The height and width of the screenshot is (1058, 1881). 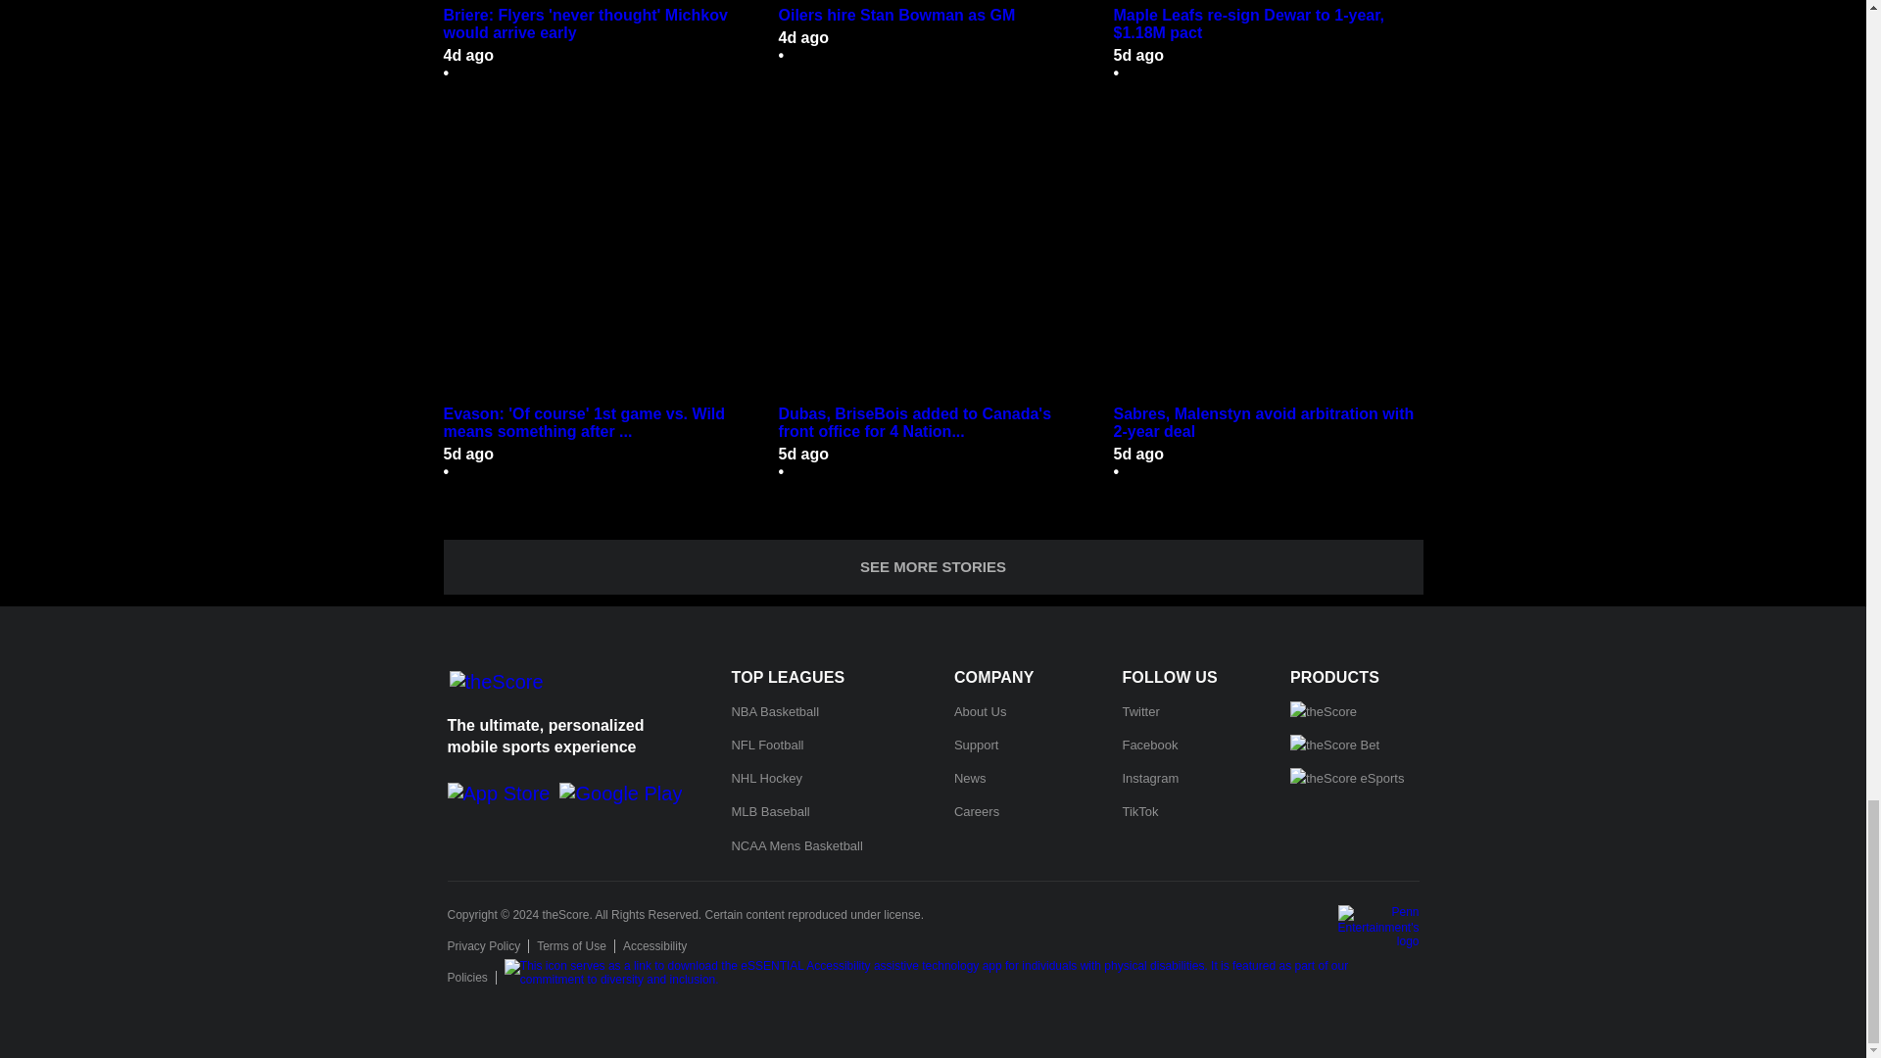 I want to click on 2024-07-24T13:36:54.000Z, so click(x=803, y=37).